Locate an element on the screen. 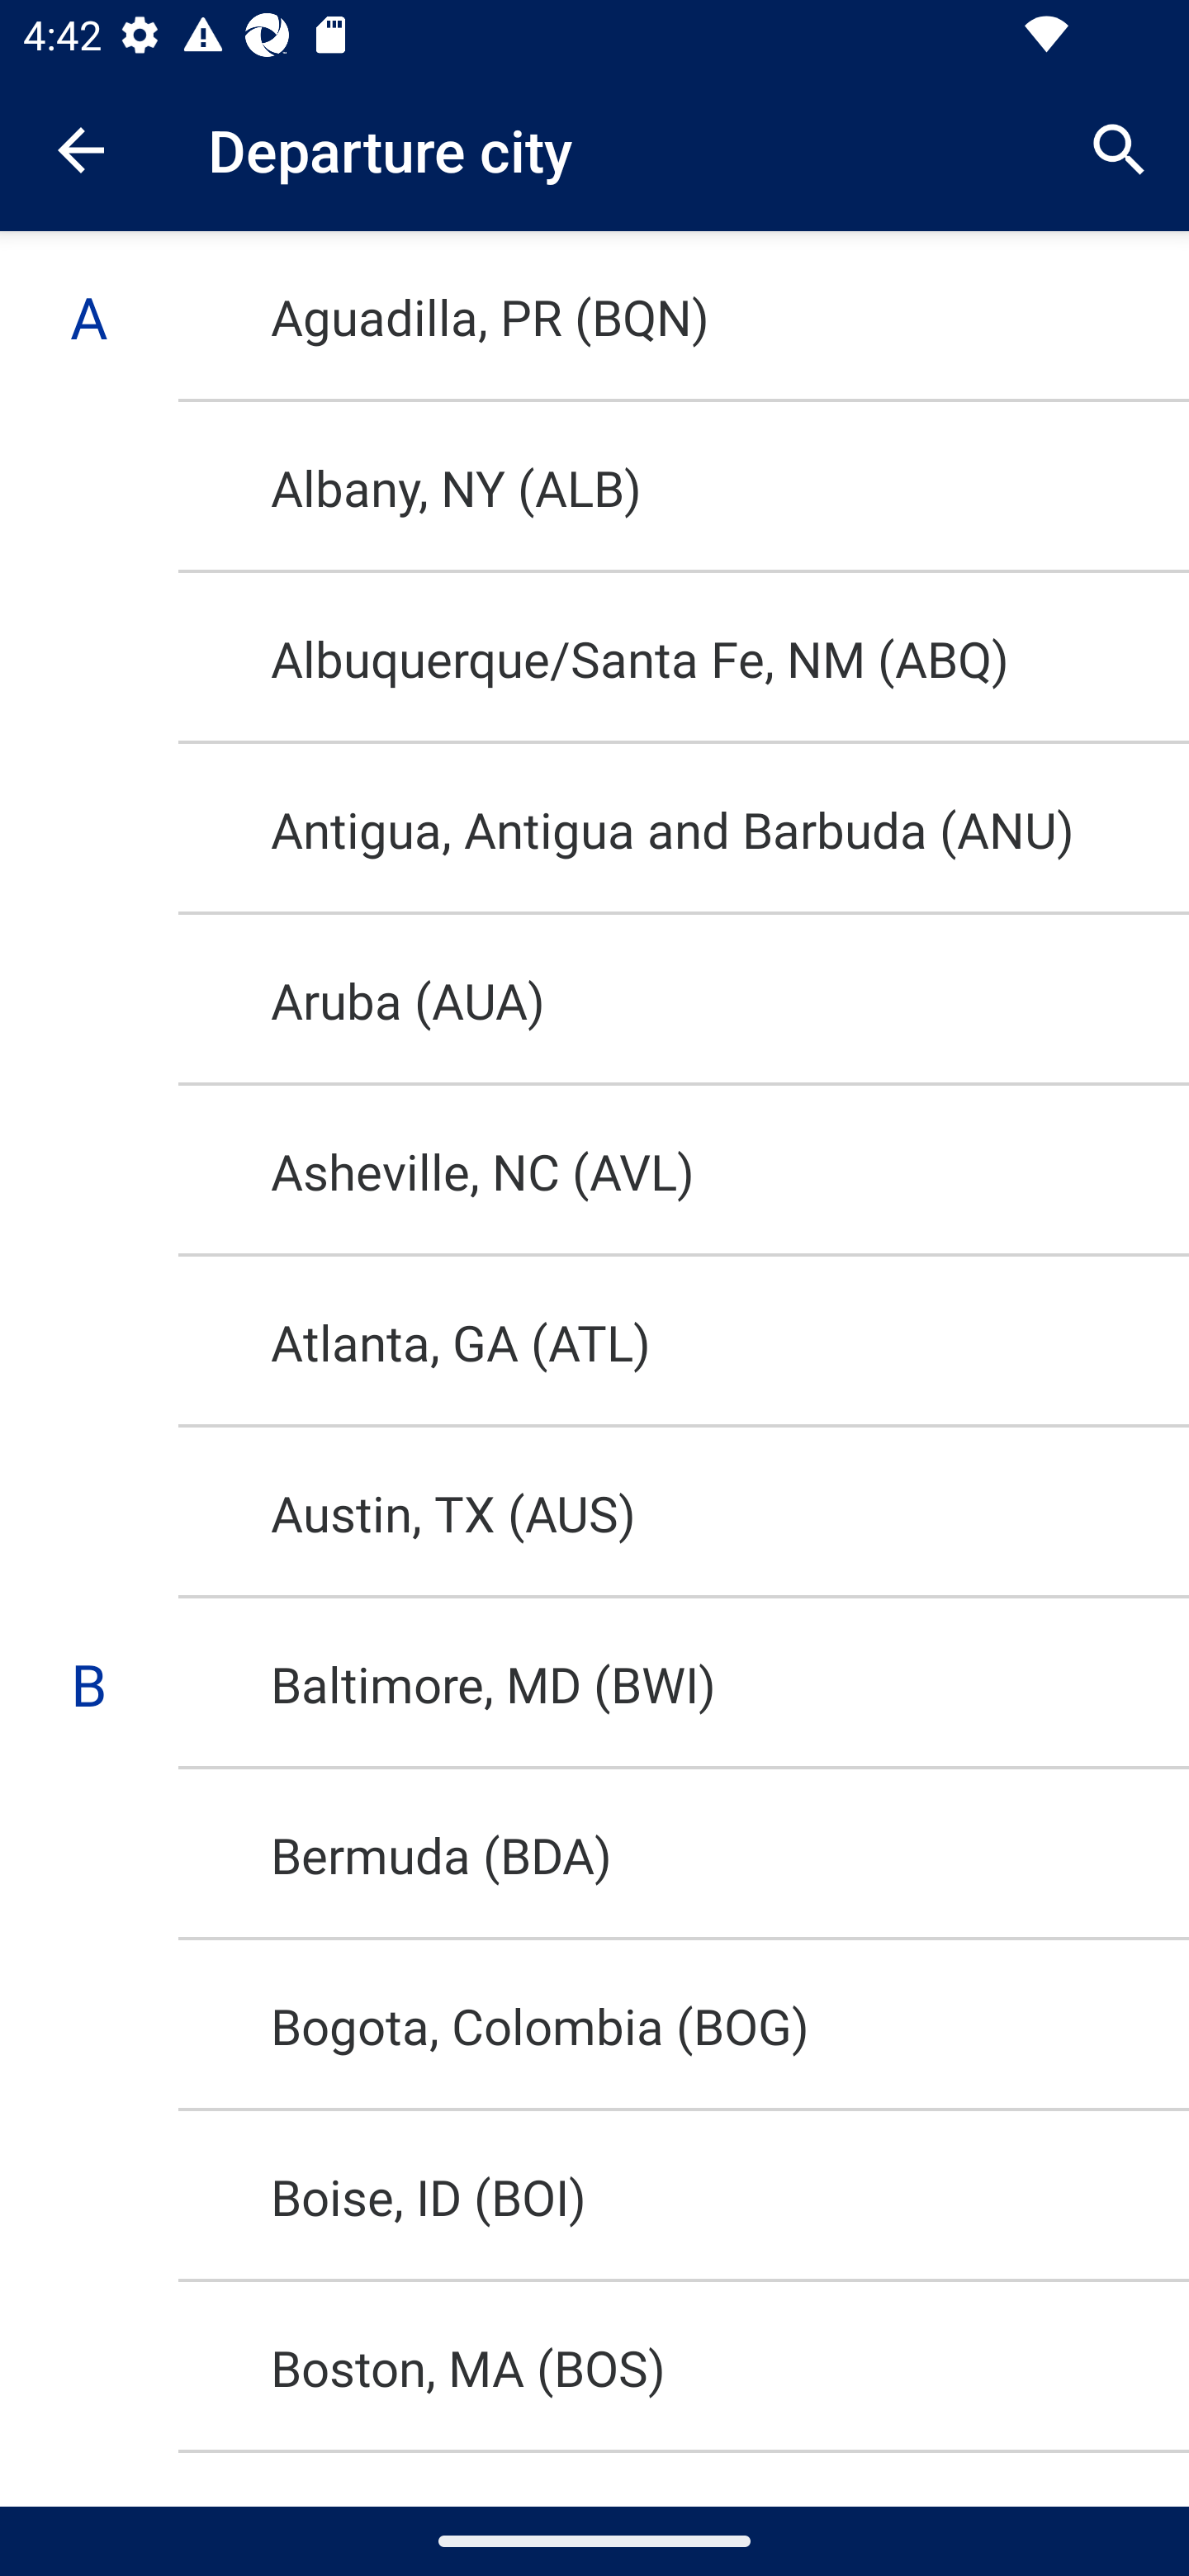 The image size is (1189, 2576). Aguadilla, PR (BQN)  Aguadilla, PR (BQN) @{ is located at coordinates (594, 316).